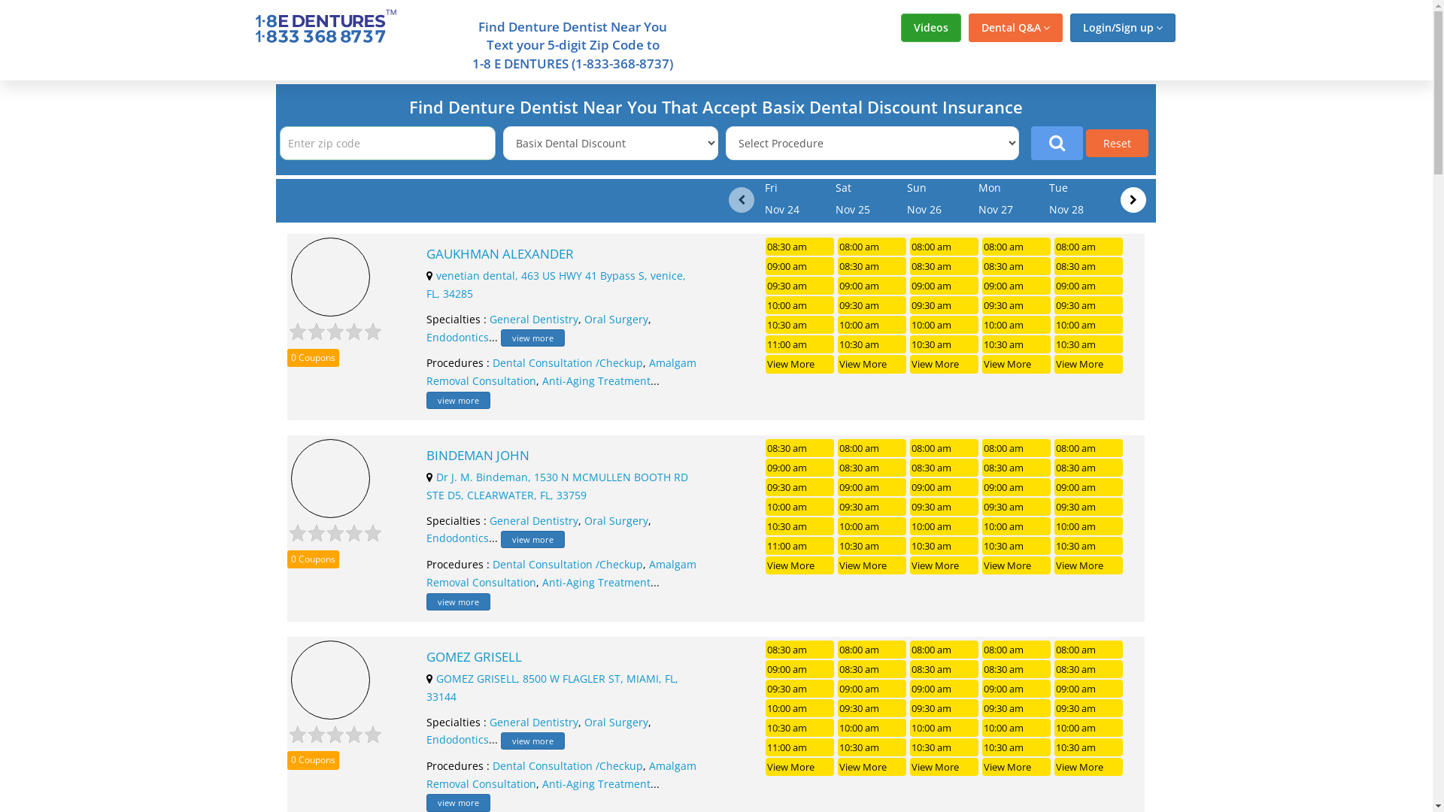 The image size is (1444, 812). Describe the element at coordinates (662, 792) in the screenshot. I see `By name` at that location.